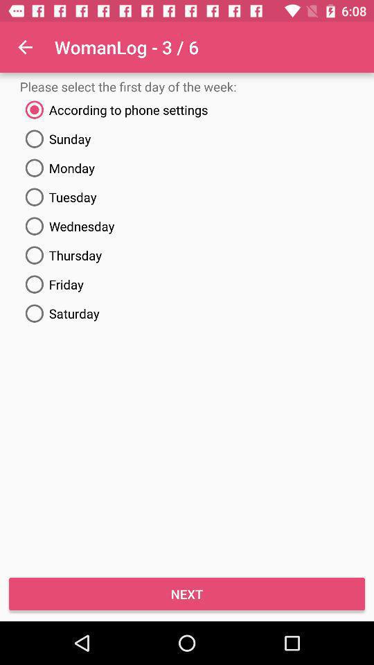 Image resolution: width=374 pixels, height=665 pixels. Describe the element at coordinates (187, 197) in the screenshot. I see `launch tuesday item` at that location.